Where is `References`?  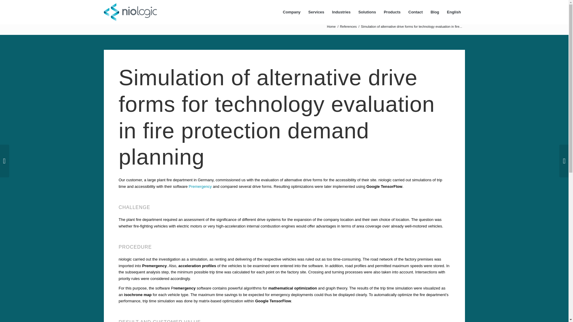 References is located at coordinates (348, 27).